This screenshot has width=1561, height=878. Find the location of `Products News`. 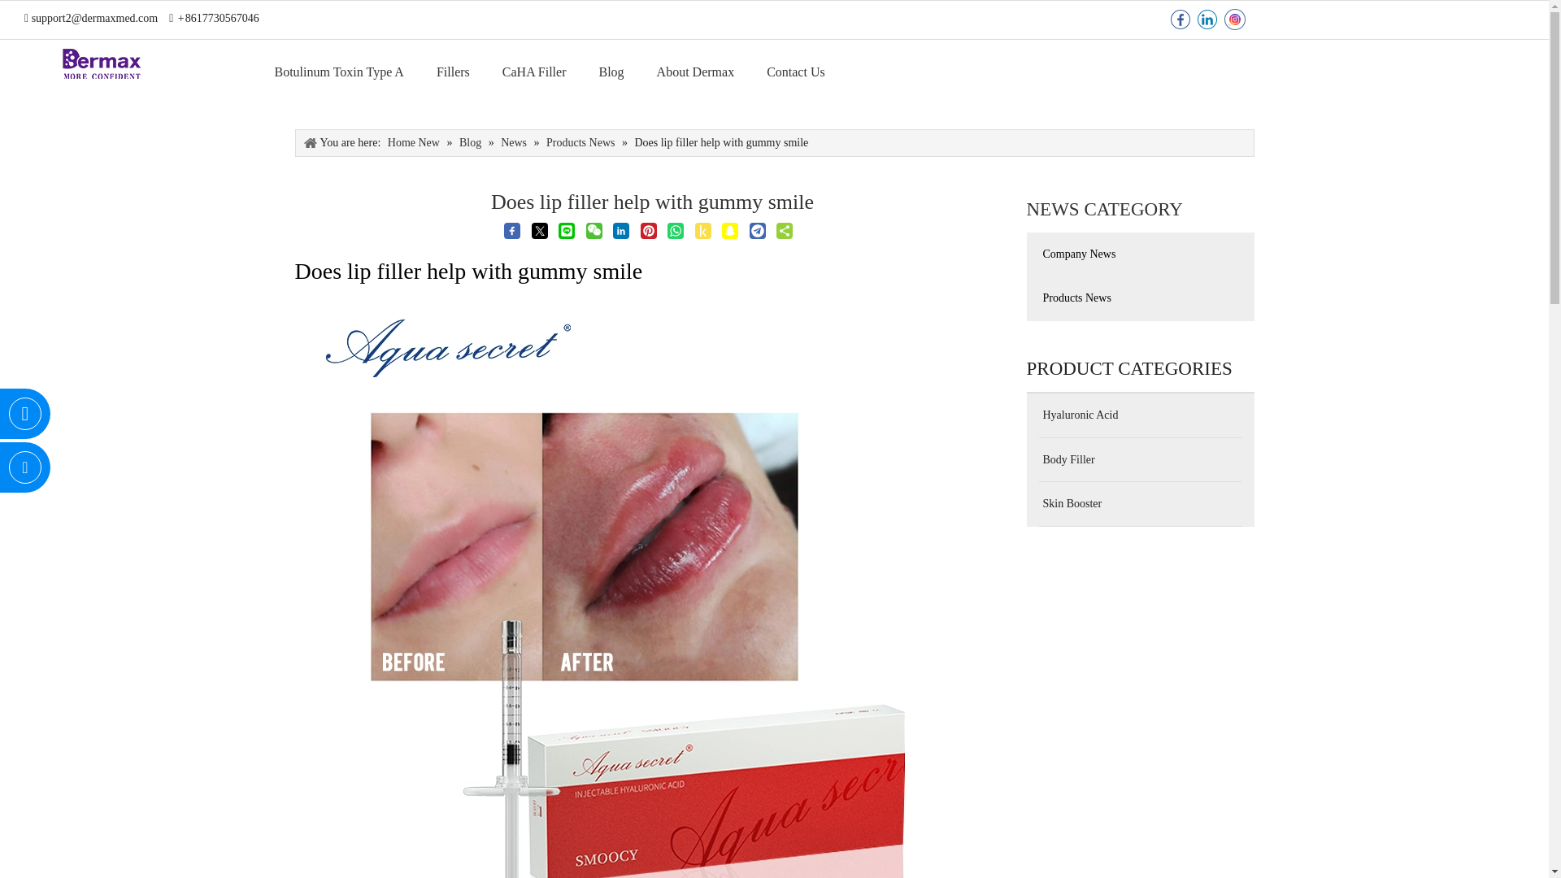

Products News is located at coordinates (1139, 298).